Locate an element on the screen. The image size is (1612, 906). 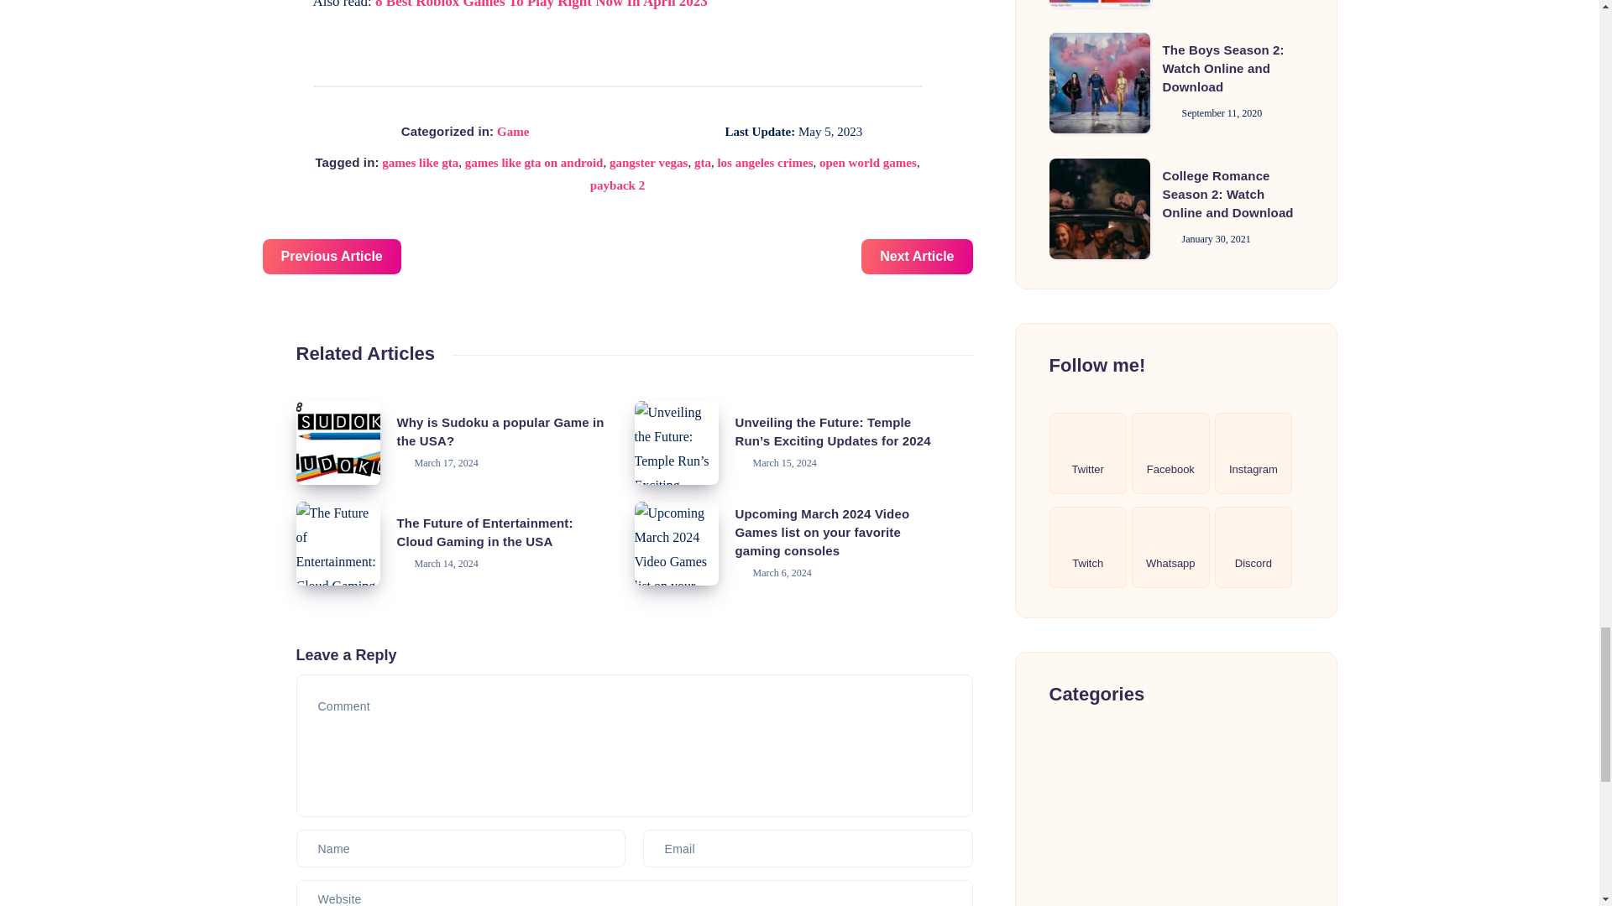
8 Best Roblox Games To Play Right Now In April 2023 is located at coordinates (541, 4).